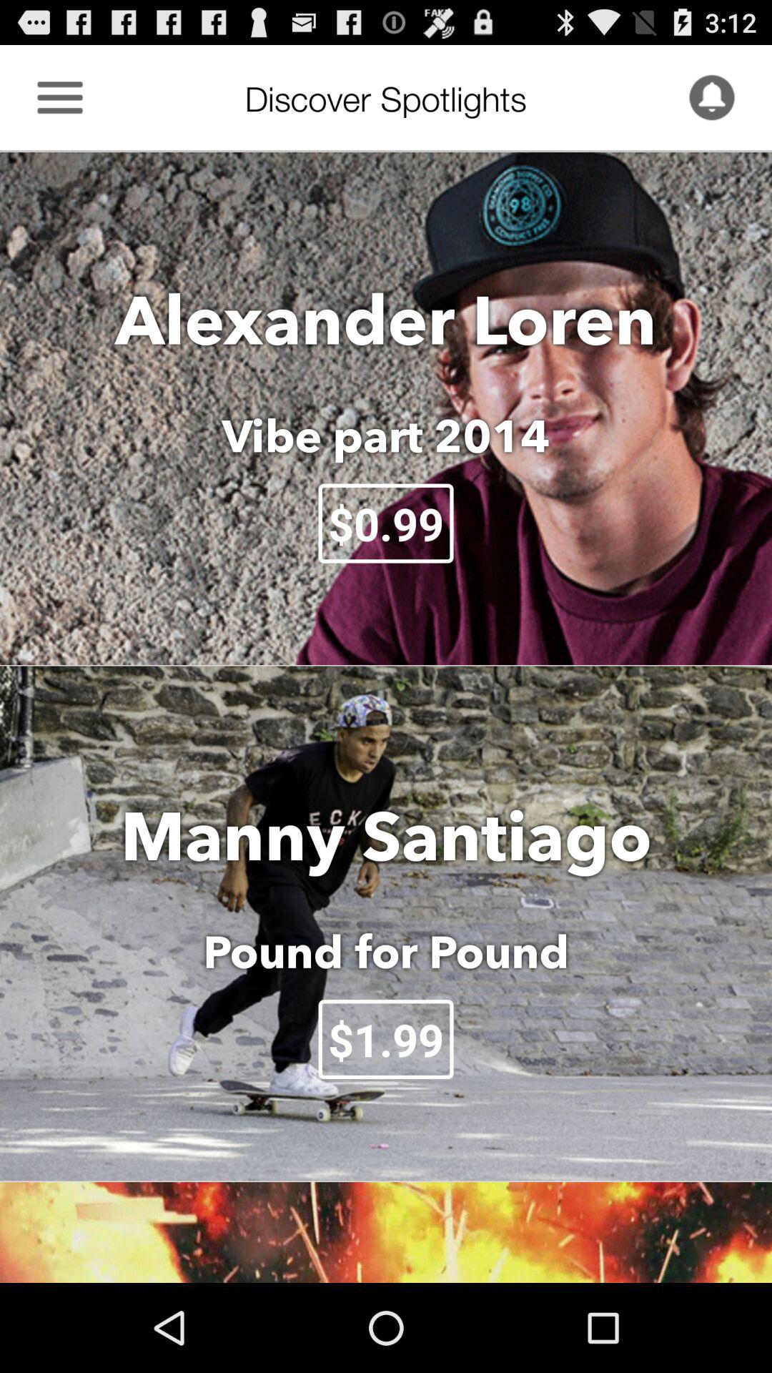  Describe the element at coordinates (712, 97) in the screenshot. I see `snapchat` at that location.